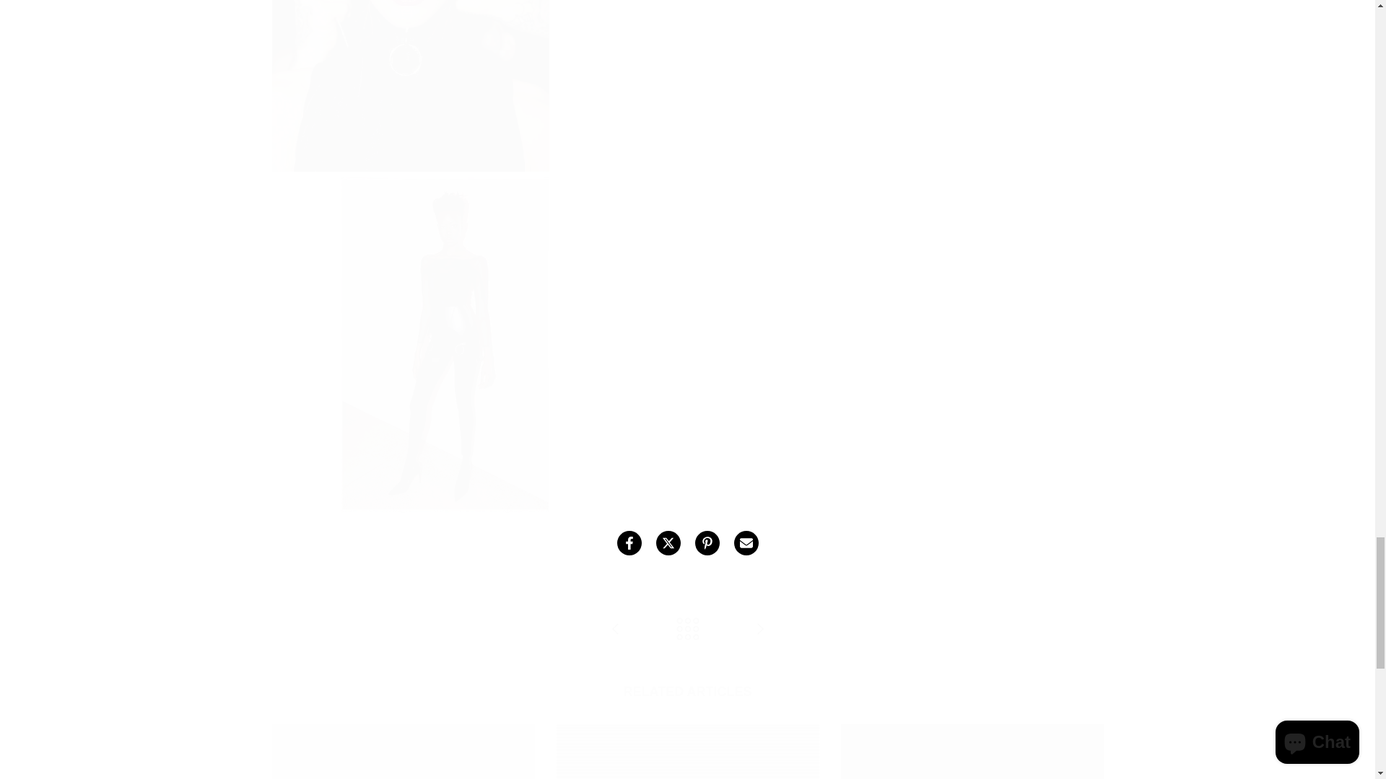  Describe the element at coordinates (687, 630) in the screenshot. I see `Back to ARTISTRYALCOVE` at that location.